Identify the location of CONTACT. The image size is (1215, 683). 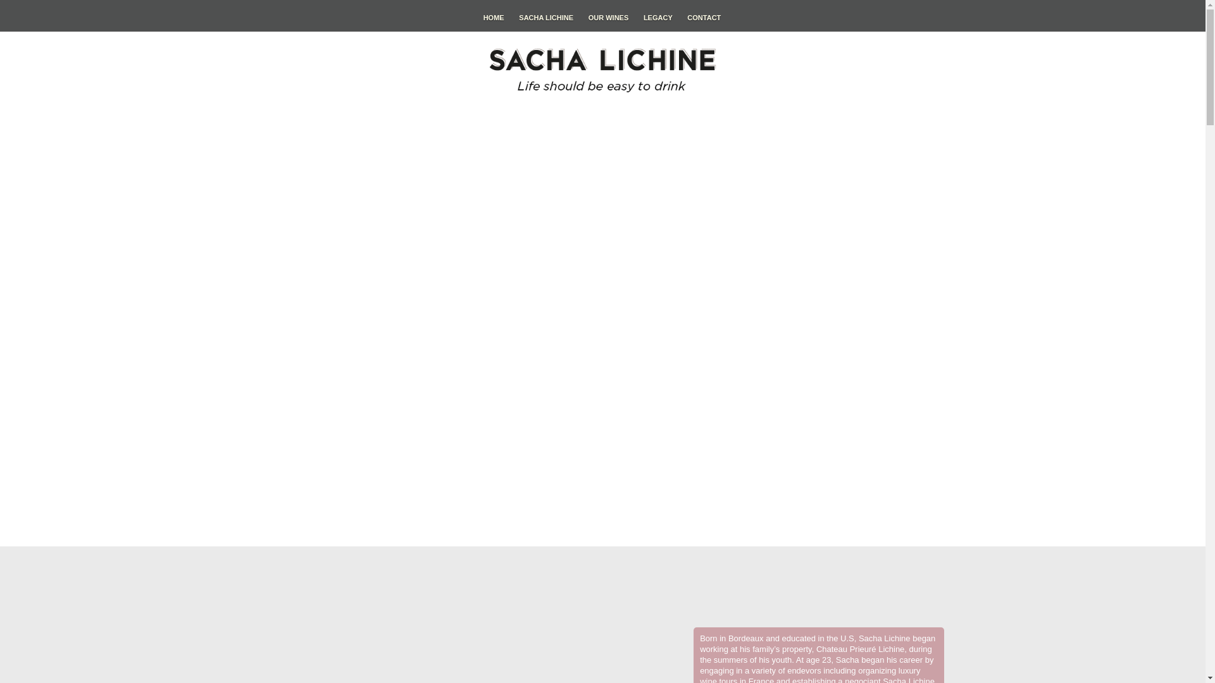
(704, 15).